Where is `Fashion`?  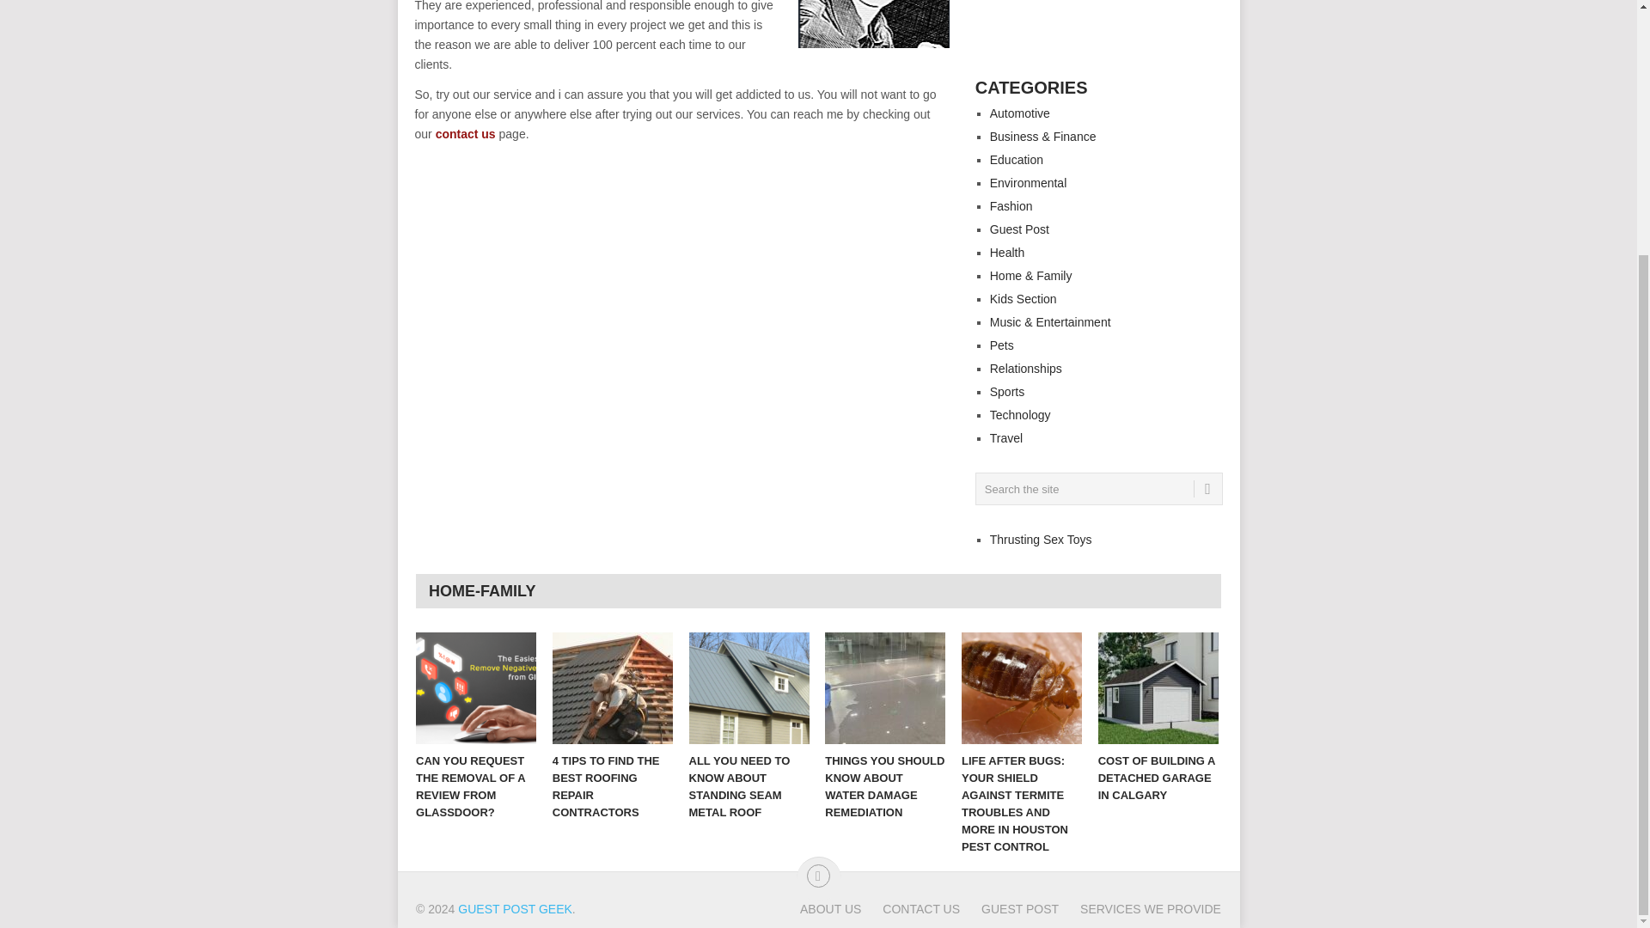
Fashion is located at coordinates (1011, 206).